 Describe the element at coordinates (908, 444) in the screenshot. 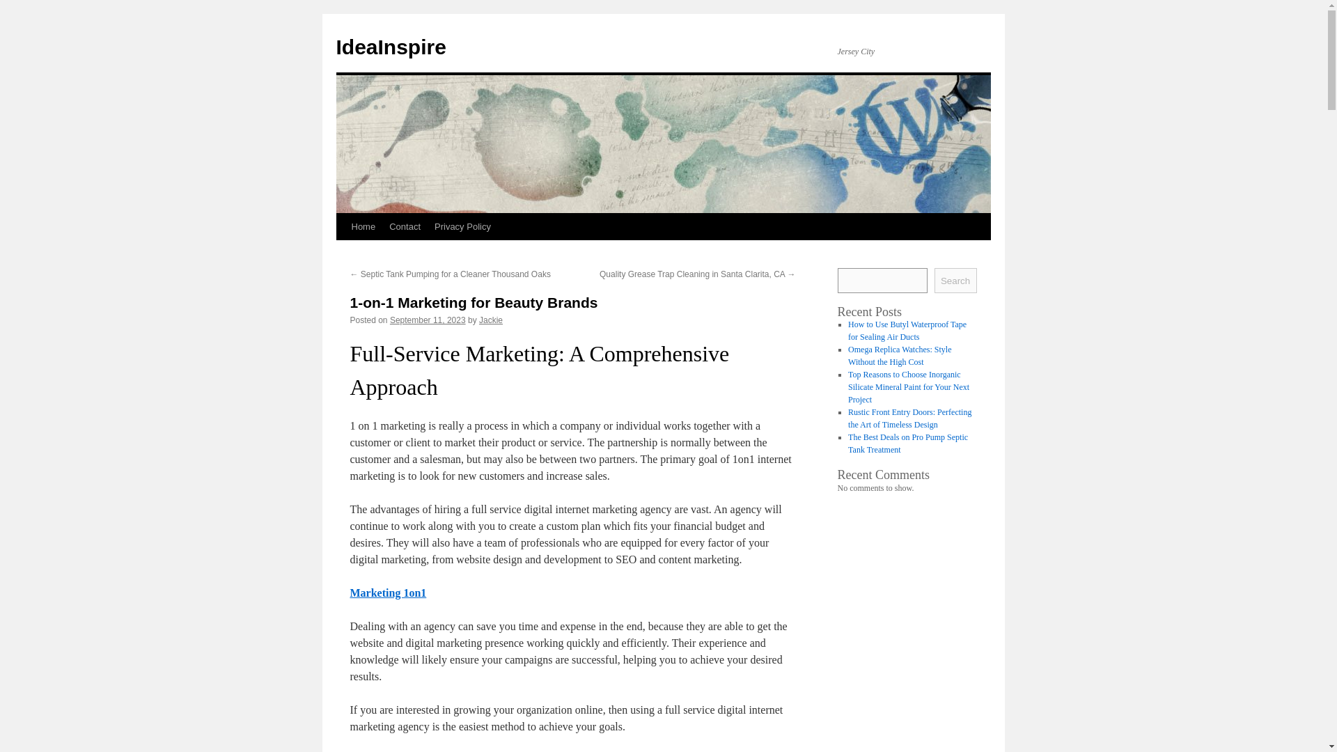

I see `The Best Deals on Pro Pump Septic Tank Treatment` at that location.